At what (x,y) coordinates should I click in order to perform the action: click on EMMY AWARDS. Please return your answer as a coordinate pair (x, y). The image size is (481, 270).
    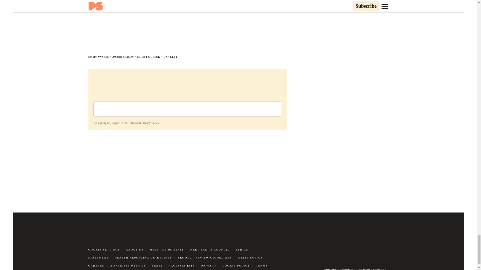
    Looking at the image, I should click on (98, 57).